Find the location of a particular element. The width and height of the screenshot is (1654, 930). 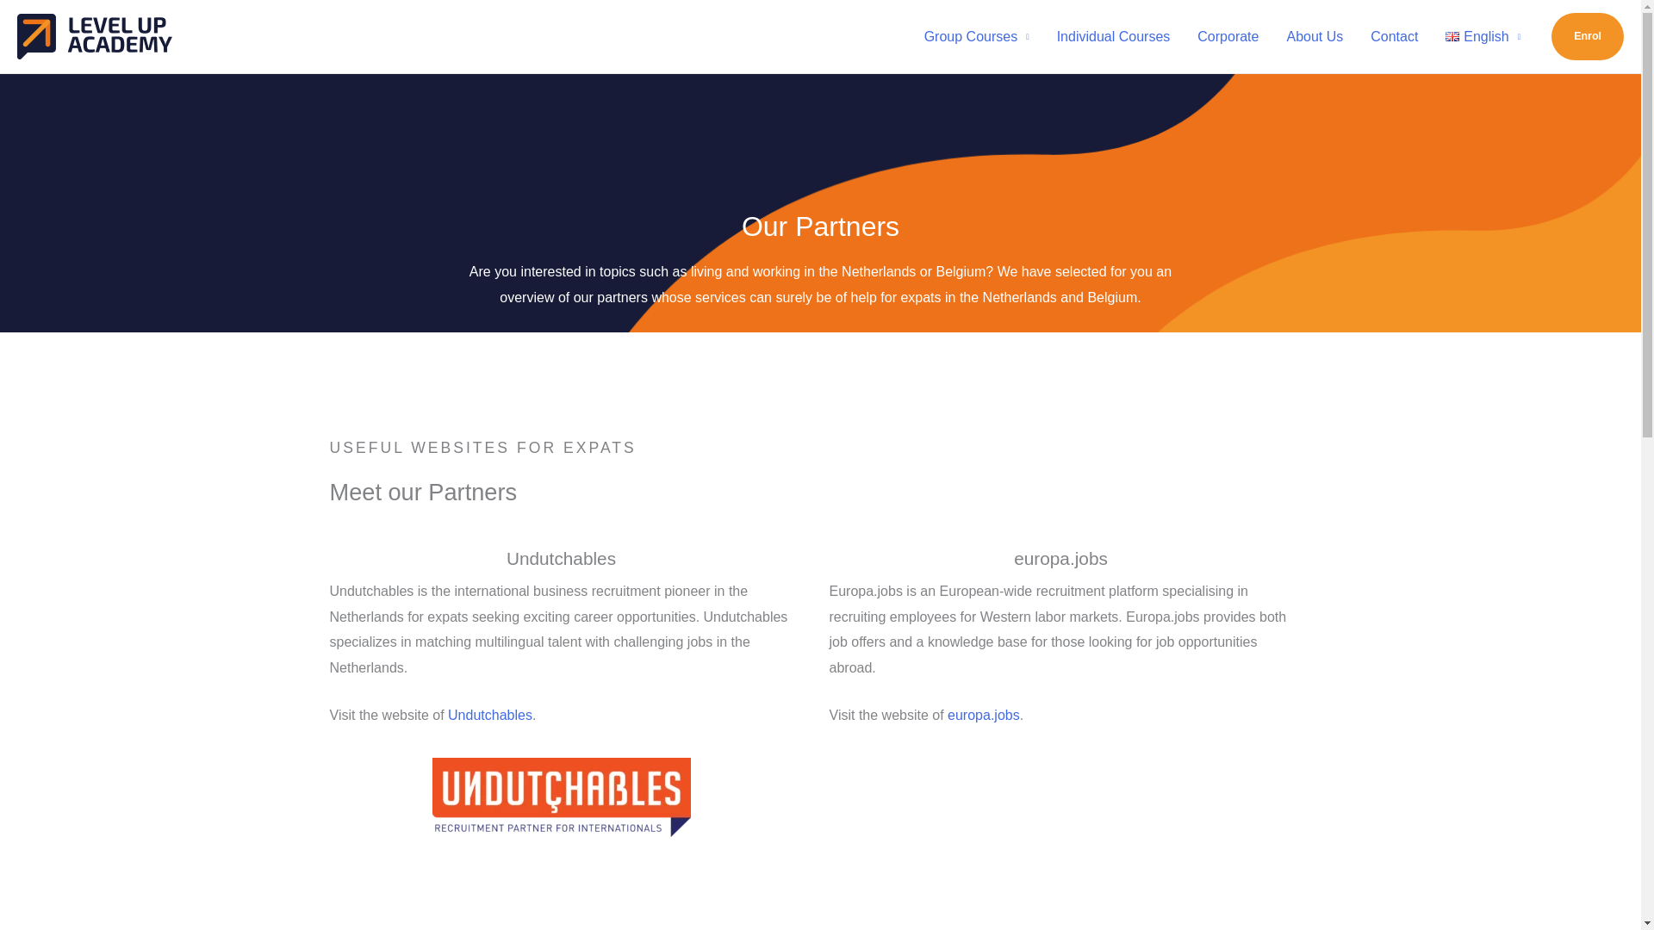

Enrol is located at coordinates (1587, 36).